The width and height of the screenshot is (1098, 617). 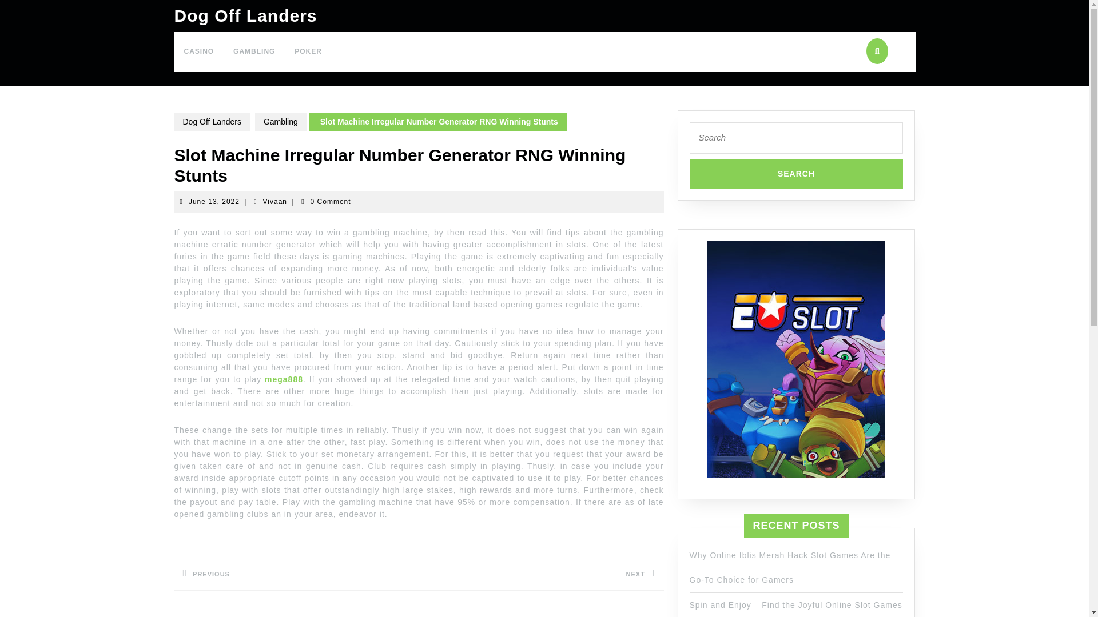 I want to click on mega888, so click(x=796, y=173).